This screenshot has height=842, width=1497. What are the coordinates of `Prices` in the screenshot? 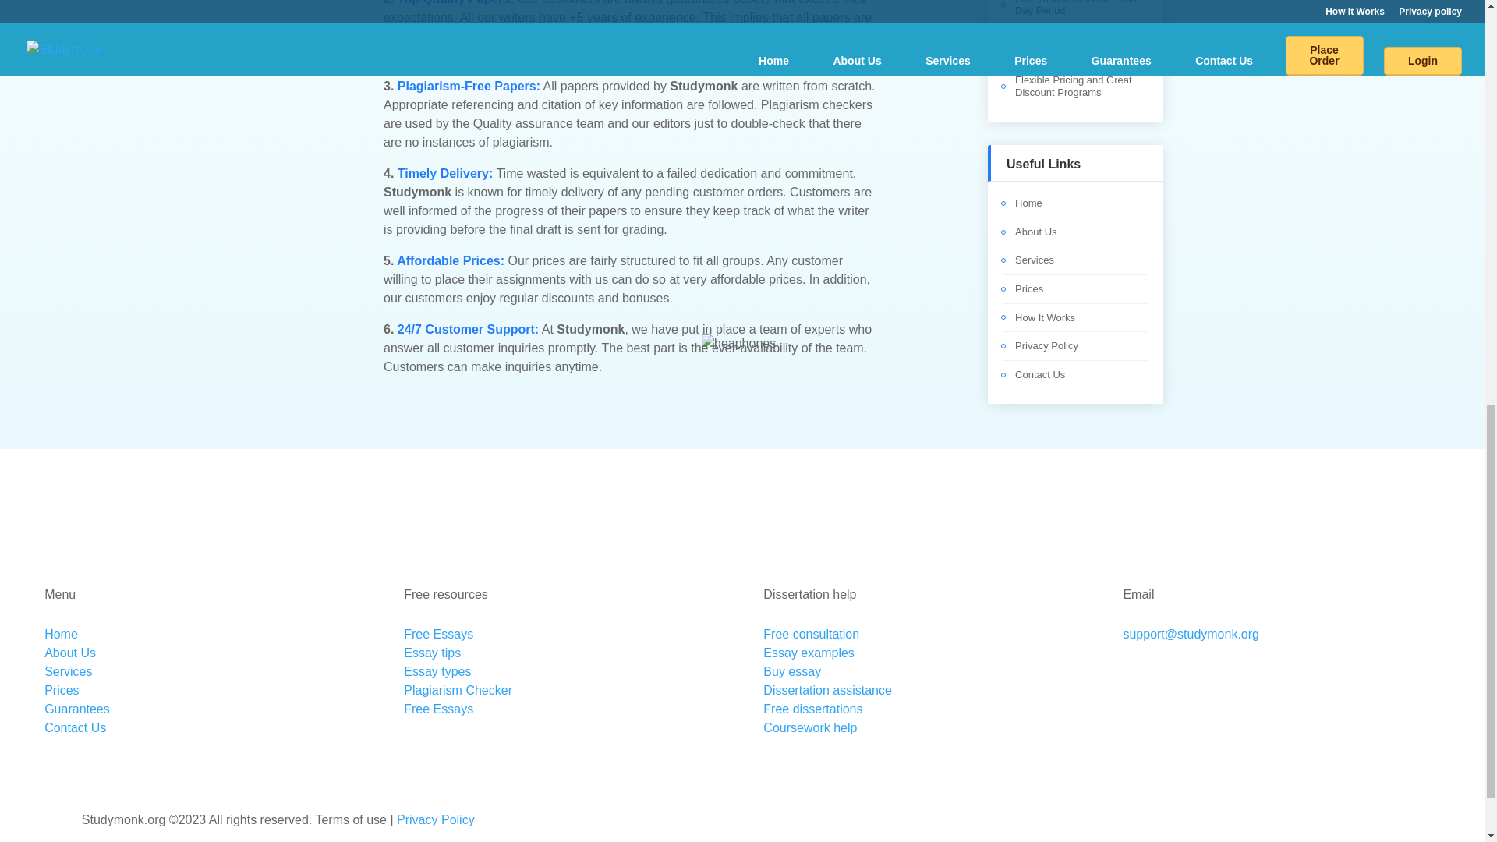 It's located at (62, 690).